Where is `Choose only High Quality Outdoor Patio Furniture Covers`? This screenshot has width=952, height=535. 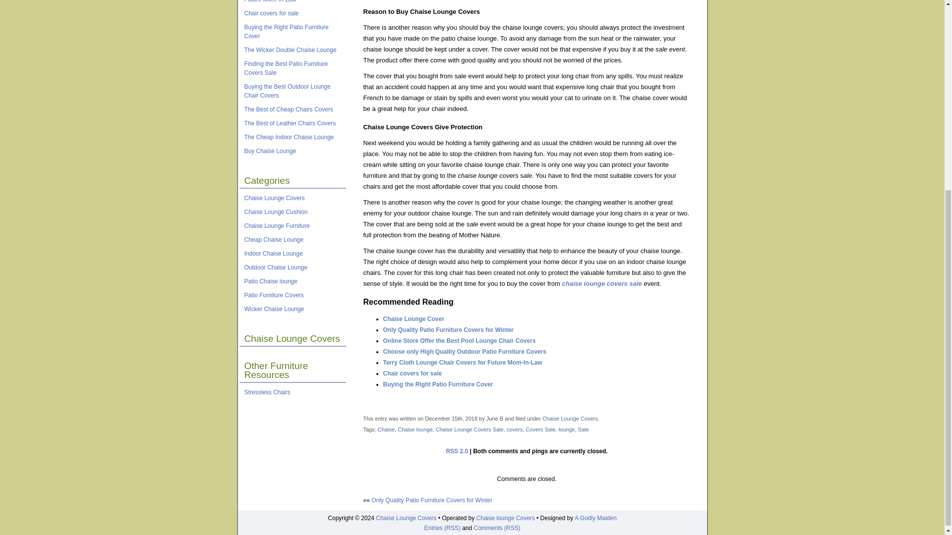
Choose only High Quality Outdoor Patio Furniture Covers is located at coordinates (464, 352).